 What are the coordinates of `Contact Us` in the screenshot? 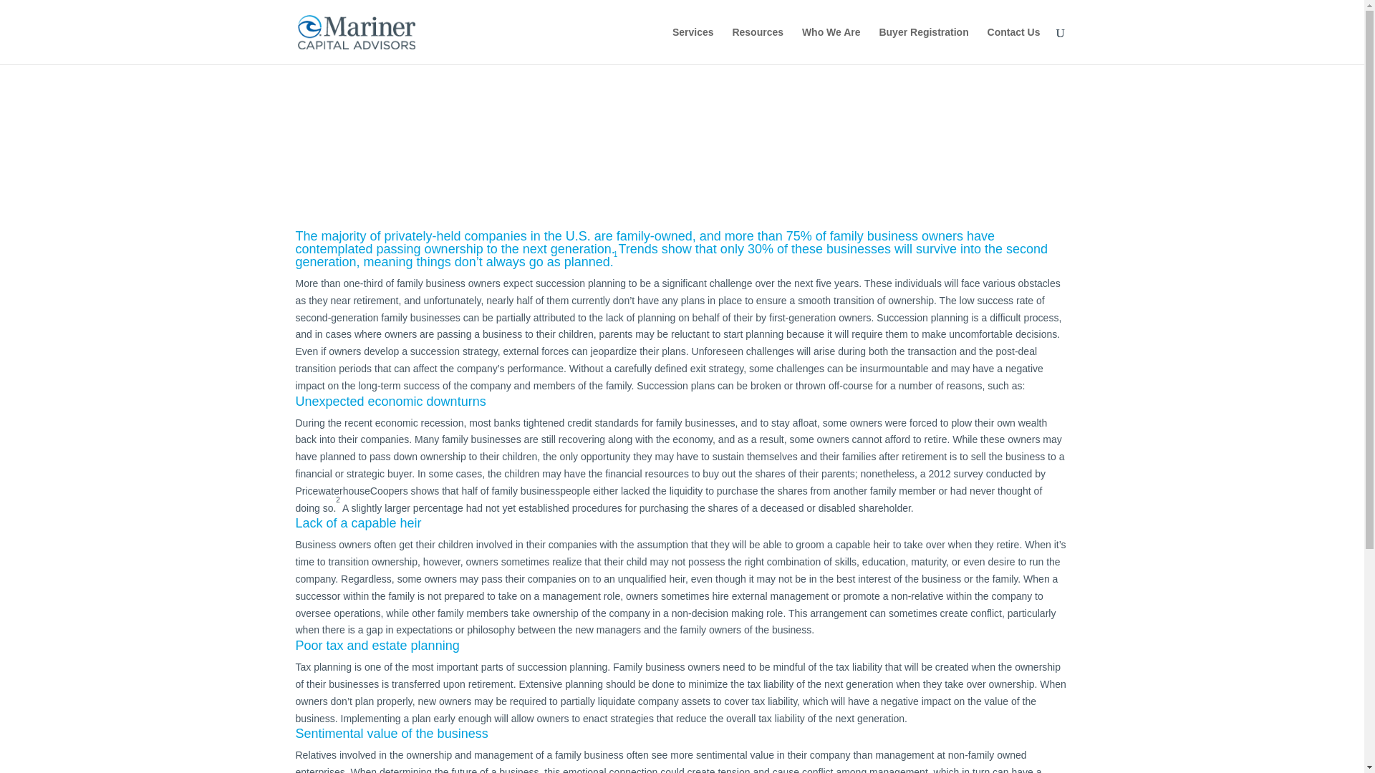 It's located at (1014, 45).